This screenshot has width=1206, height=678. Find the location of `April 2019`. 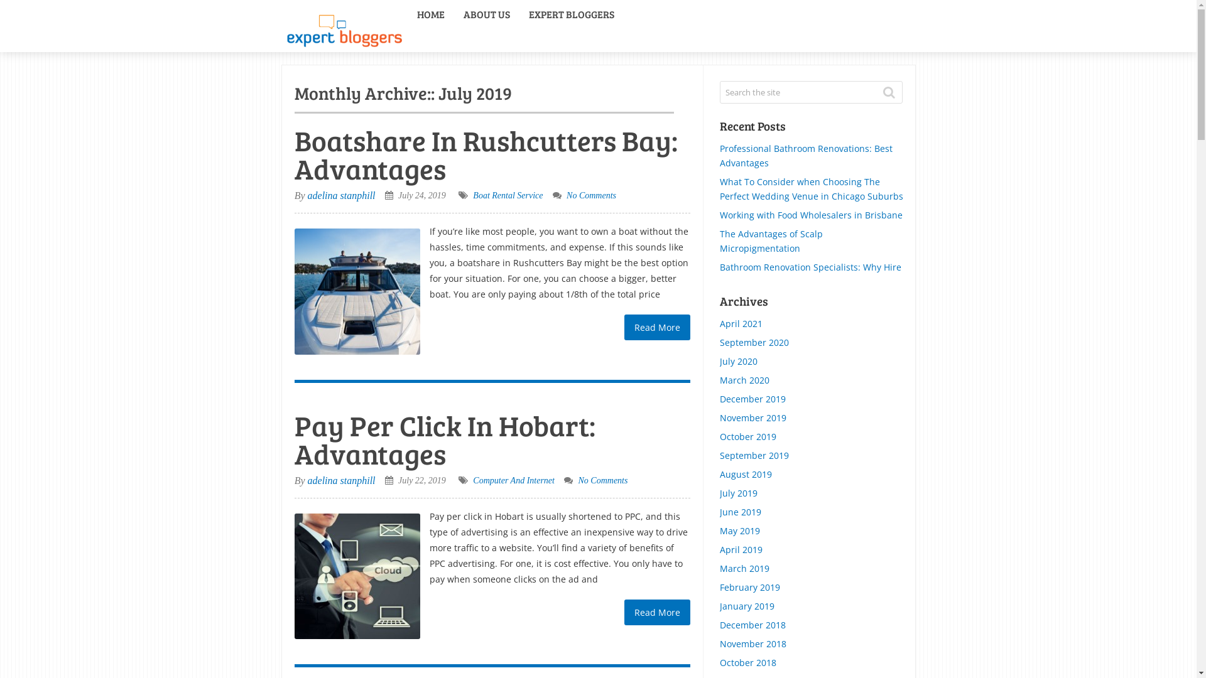

April 2019 is located at coordinates (741, 550).